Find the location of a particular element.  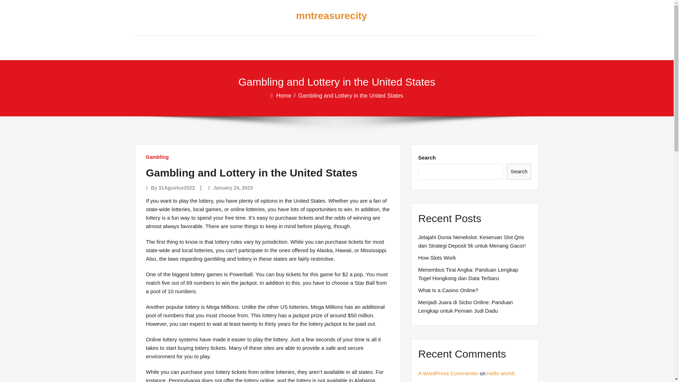

January 24, 2023 is located at coordinates (233, 187).